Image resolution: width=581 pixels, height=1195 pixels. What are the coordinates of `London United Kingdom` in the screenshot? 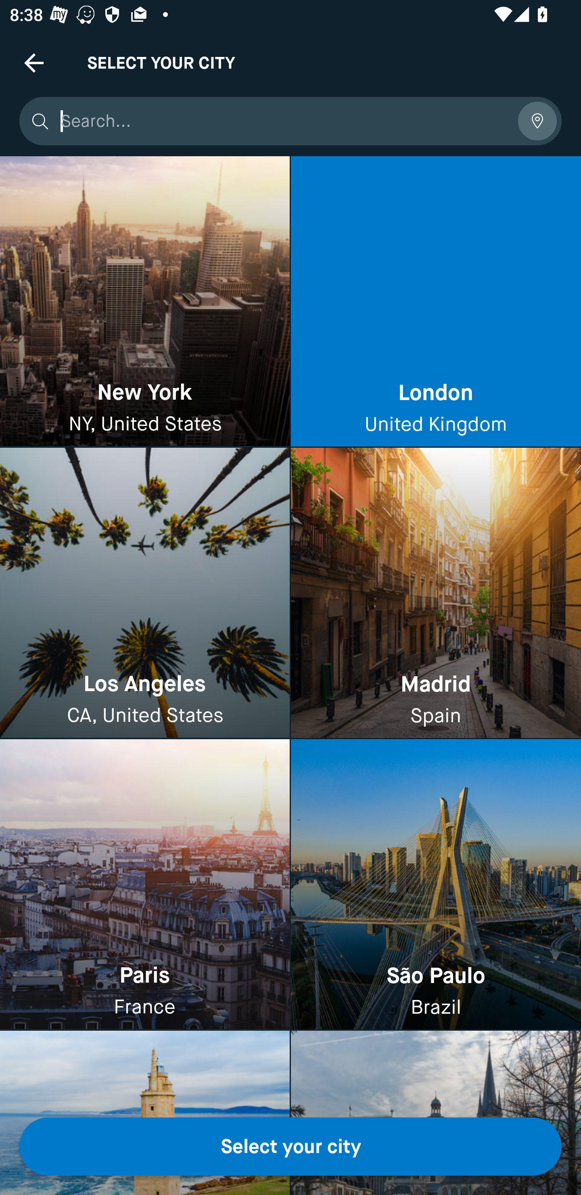 It's located at (436, 302).